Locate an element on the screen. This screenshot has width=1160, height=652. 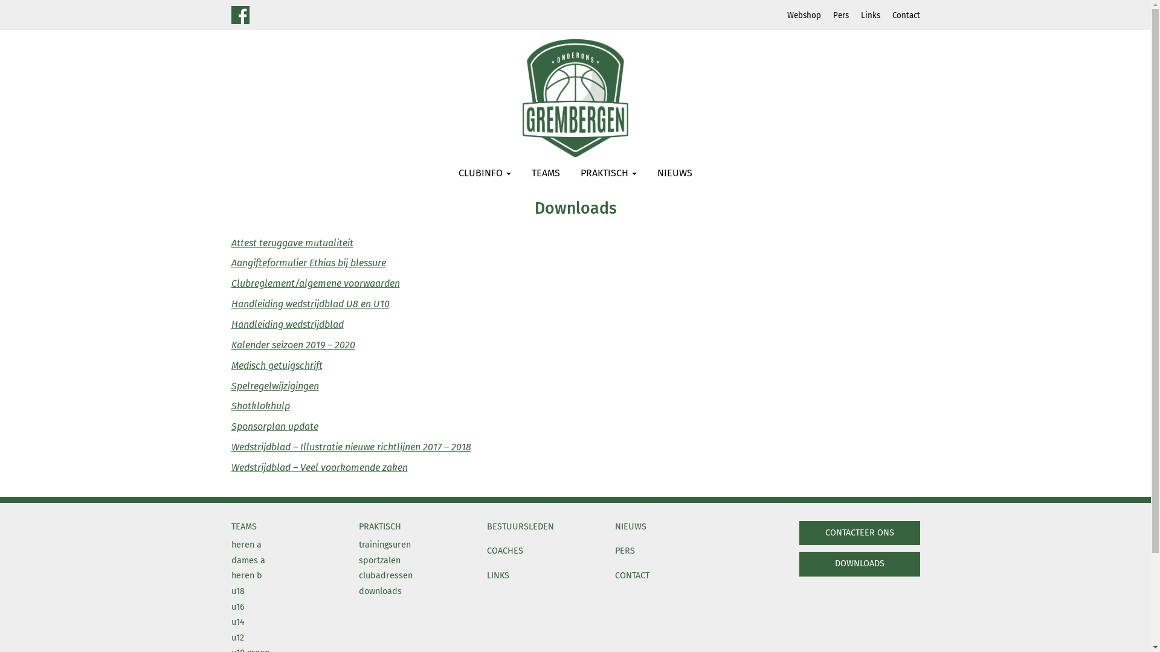
TEAMS is located at coordinates (546, 175).